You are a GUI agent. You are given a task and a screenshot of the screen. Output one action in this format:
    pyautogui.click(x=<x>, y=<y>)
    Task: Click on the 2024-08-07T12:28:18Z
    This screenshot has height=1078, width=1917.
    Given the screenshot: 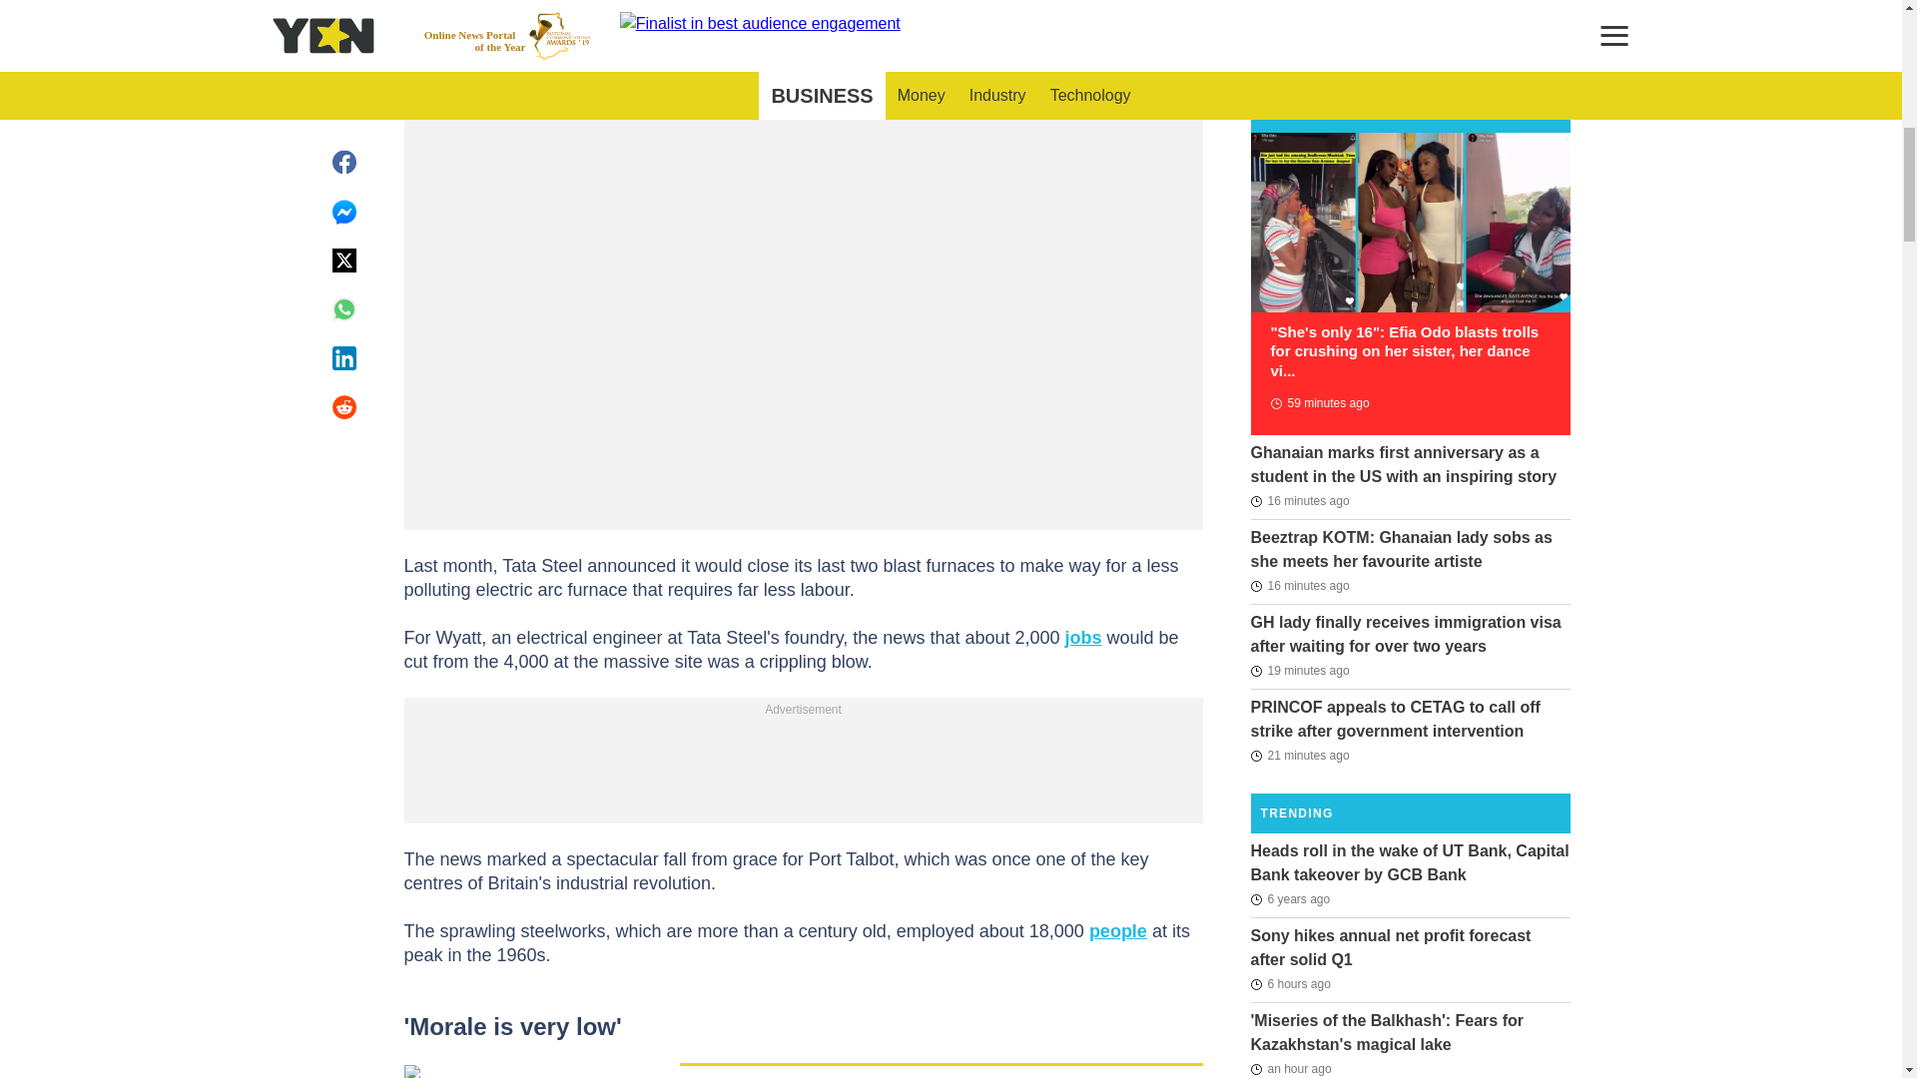 What is the action you would take?
    pyautogui.click(x=1318, y=403)
    